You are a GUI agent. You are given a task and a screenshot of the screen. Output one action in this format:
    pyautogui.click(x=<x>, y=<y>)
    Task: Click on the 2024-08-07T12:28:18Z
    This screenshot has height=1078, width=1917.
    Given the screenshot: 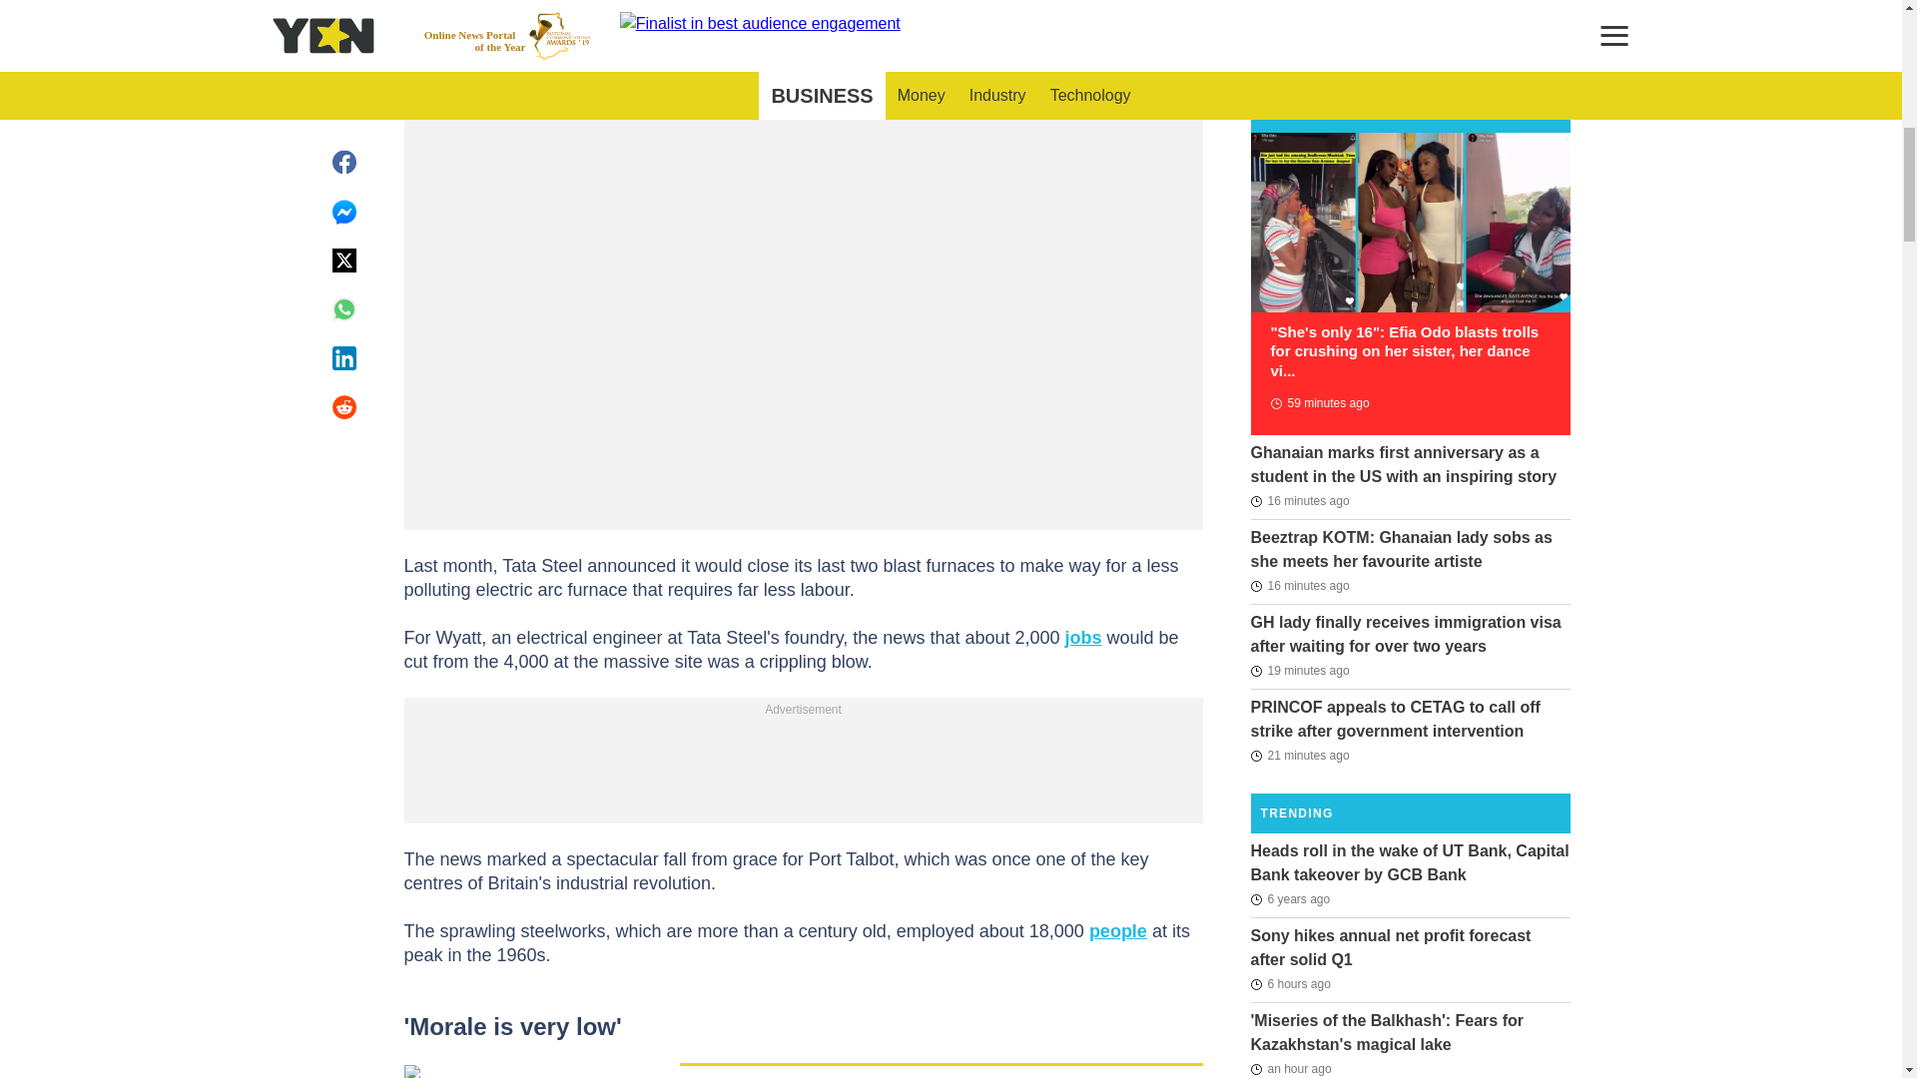 What is the action you would take?
    pyautogui.click(x=1318, y=403)
    